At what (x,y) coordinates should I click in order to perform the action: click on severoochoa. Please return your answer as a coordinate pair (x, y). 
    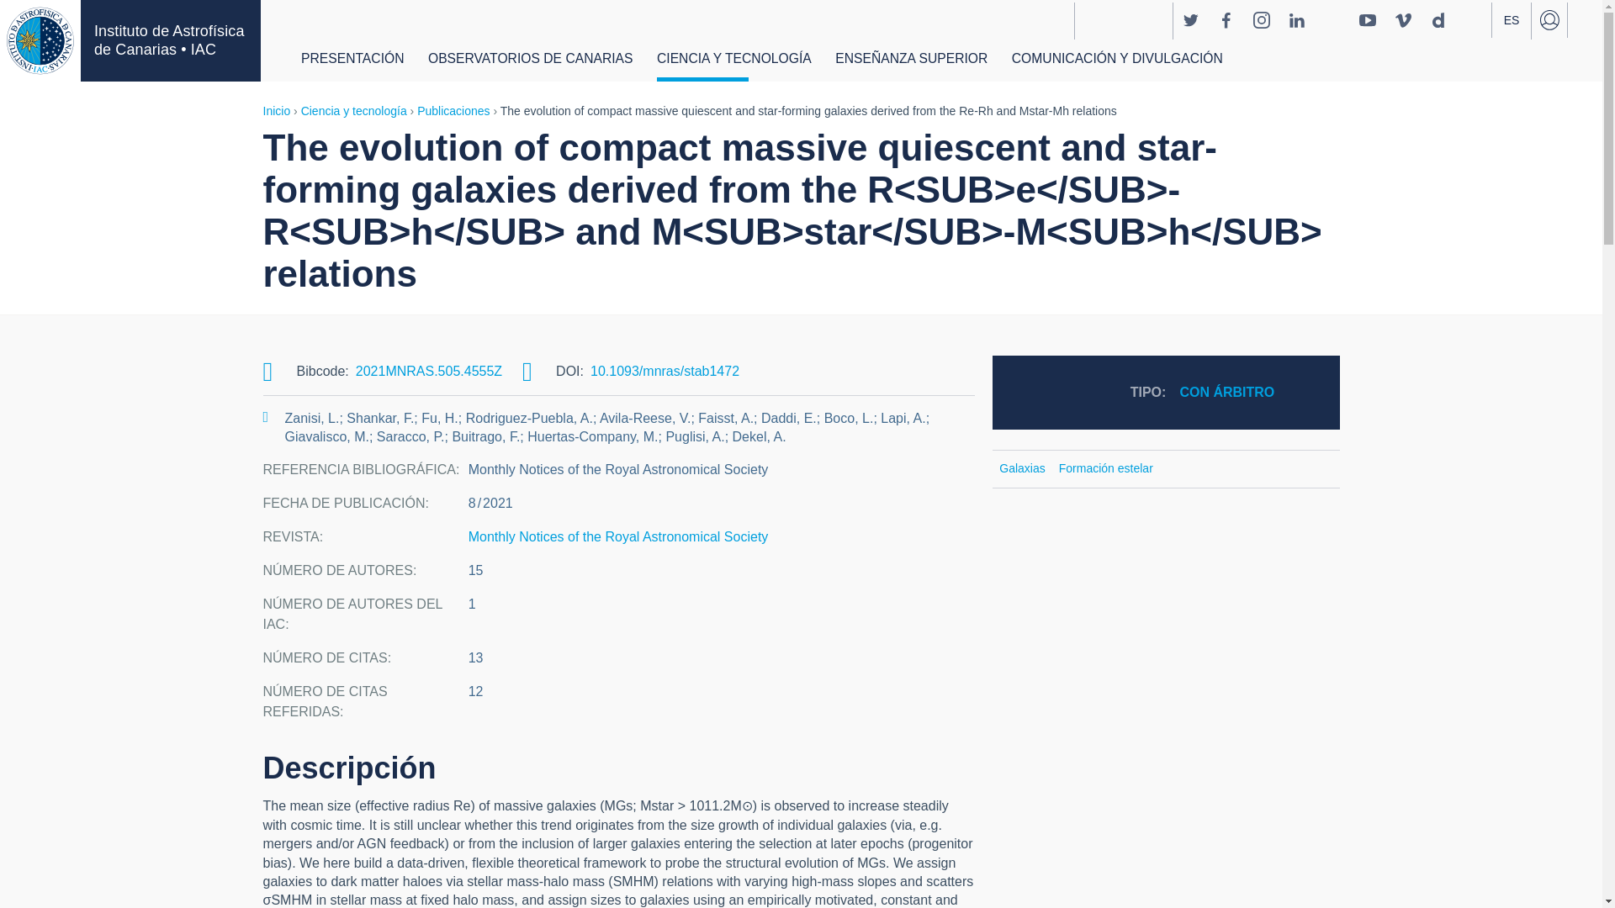
    Looking at the image, I should click on (1123, 21).